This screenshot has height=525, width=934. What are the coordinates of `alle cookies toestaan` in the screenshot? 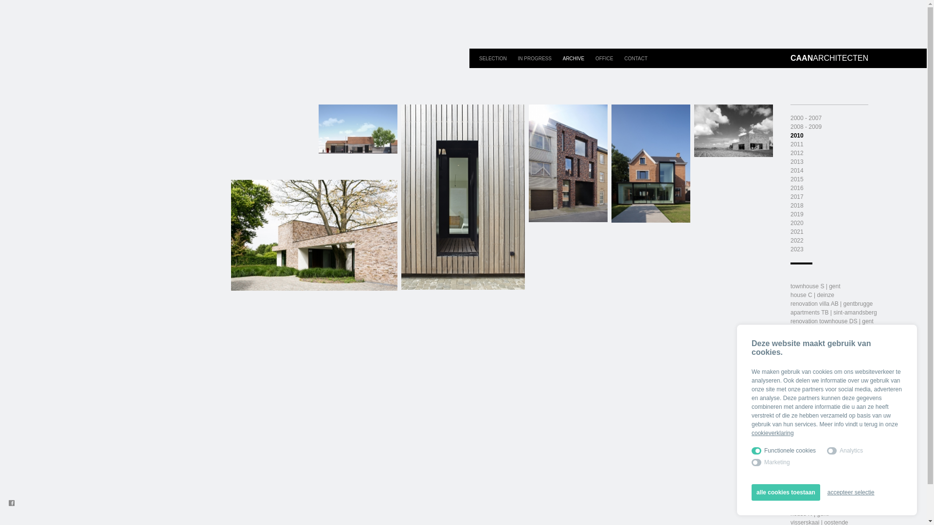 It's located at (786, 492).